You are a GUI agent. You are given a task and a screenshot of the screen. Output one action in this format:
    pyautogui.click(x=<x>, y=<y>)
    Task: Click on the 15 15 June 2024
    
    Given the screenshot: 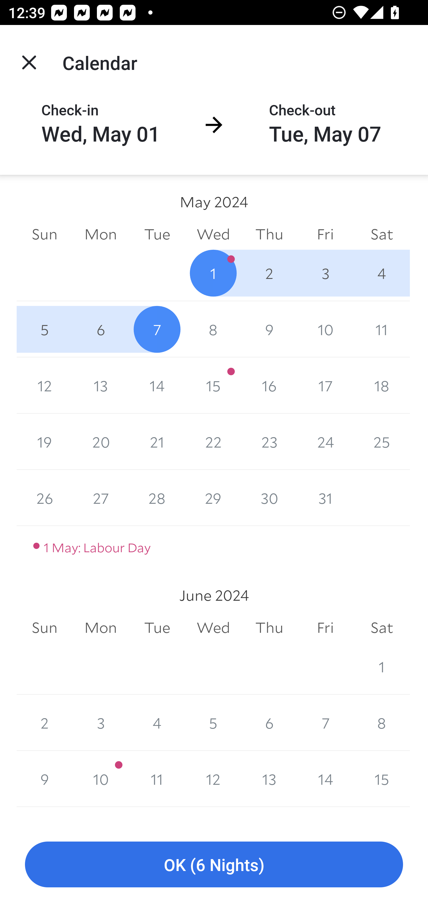 What is the action you would take?
    pyautogui.click(x=382, y=779)
    